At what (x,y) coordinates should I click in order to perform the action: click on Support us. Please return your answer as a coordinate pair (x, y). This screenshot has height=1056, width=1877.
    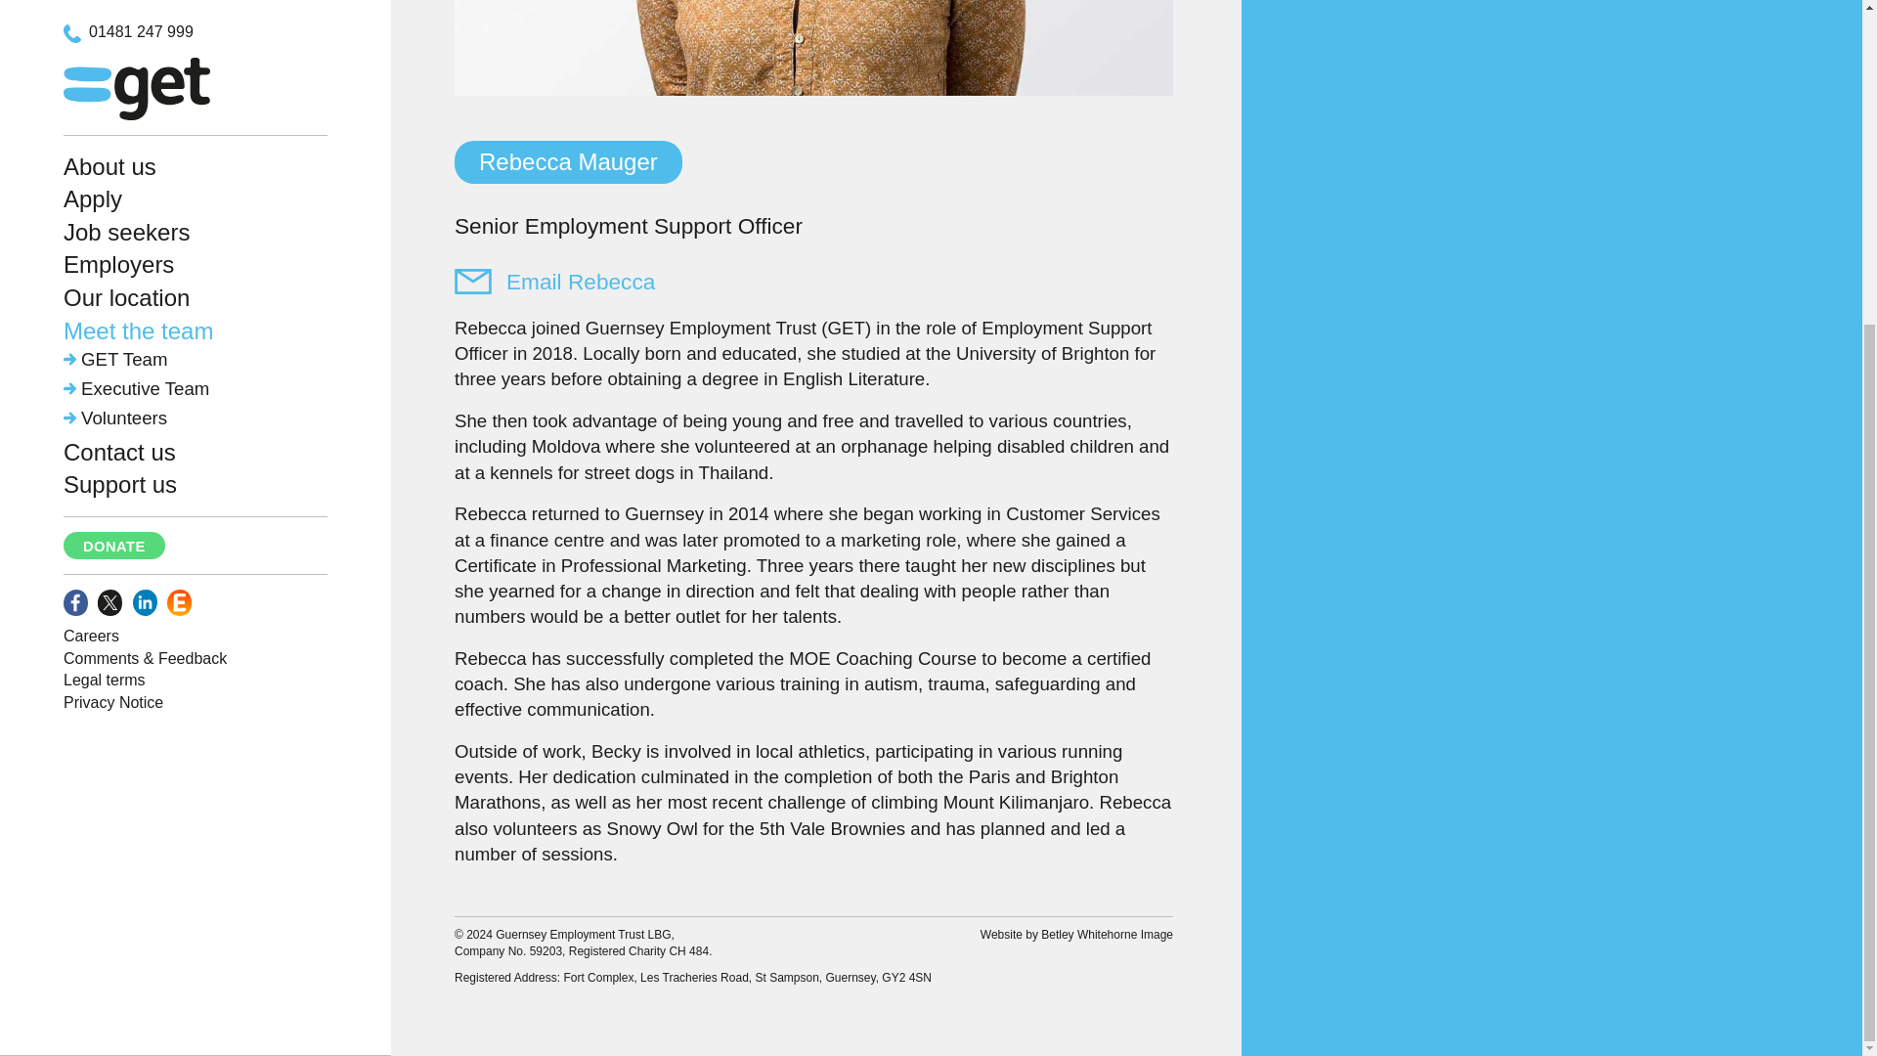
    Looking at the image, I should click on (119, 27).